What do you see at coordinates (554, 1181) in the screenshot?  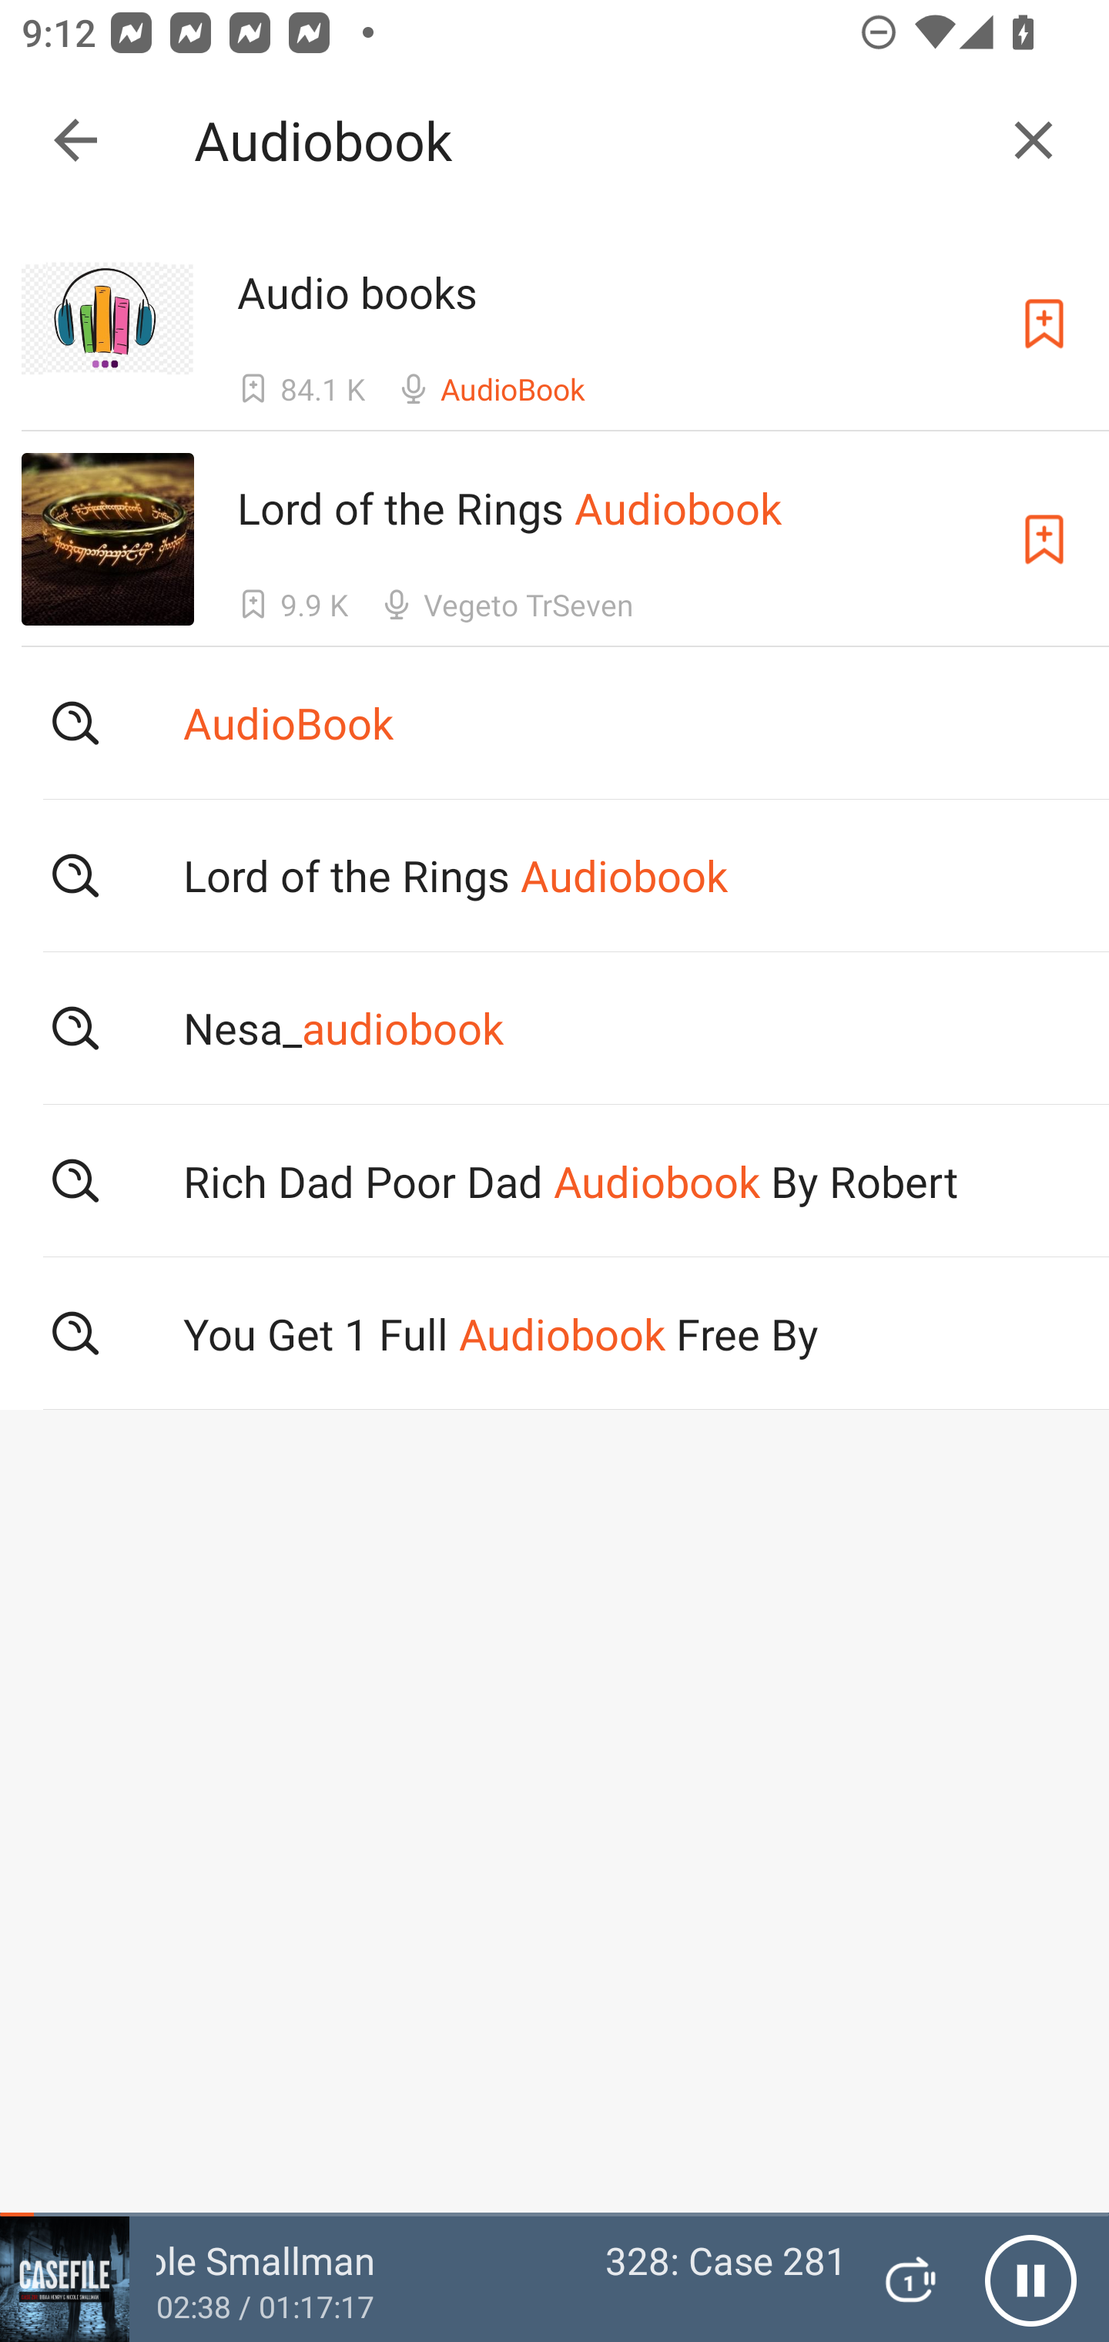 I see ` Rich Dad Poor Dad Audiobook By Robert Kiyosaki` at bounding box center [554, 1181].